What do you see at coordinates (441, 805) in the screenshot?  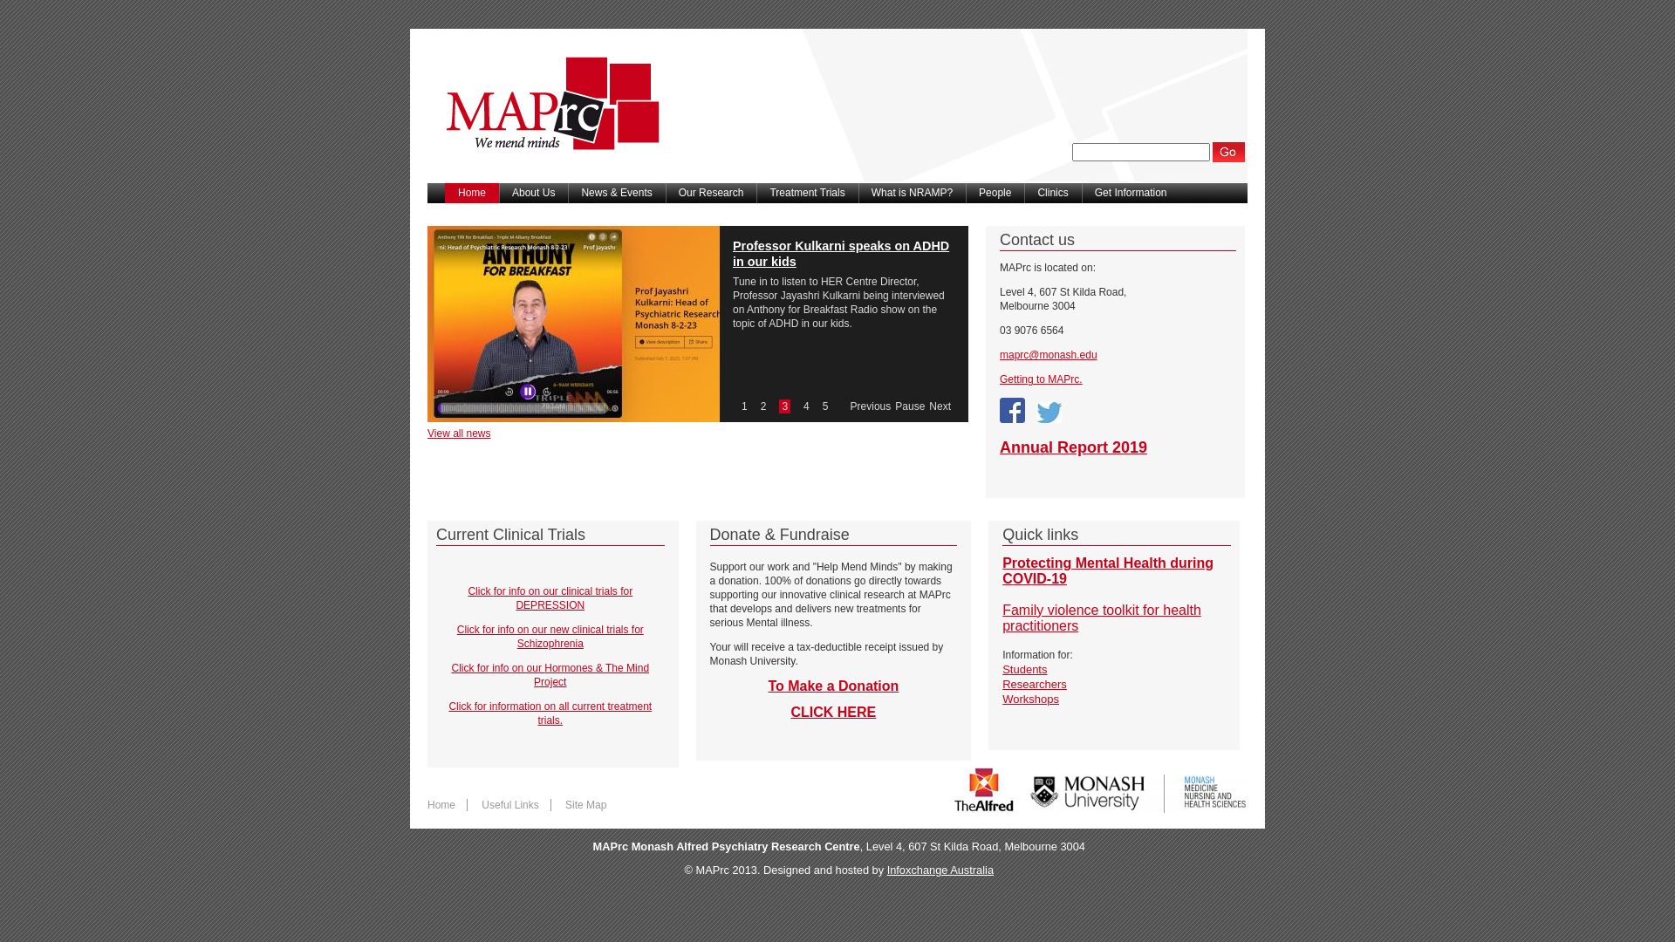 I see `Home` at bounding box center [441, 805].